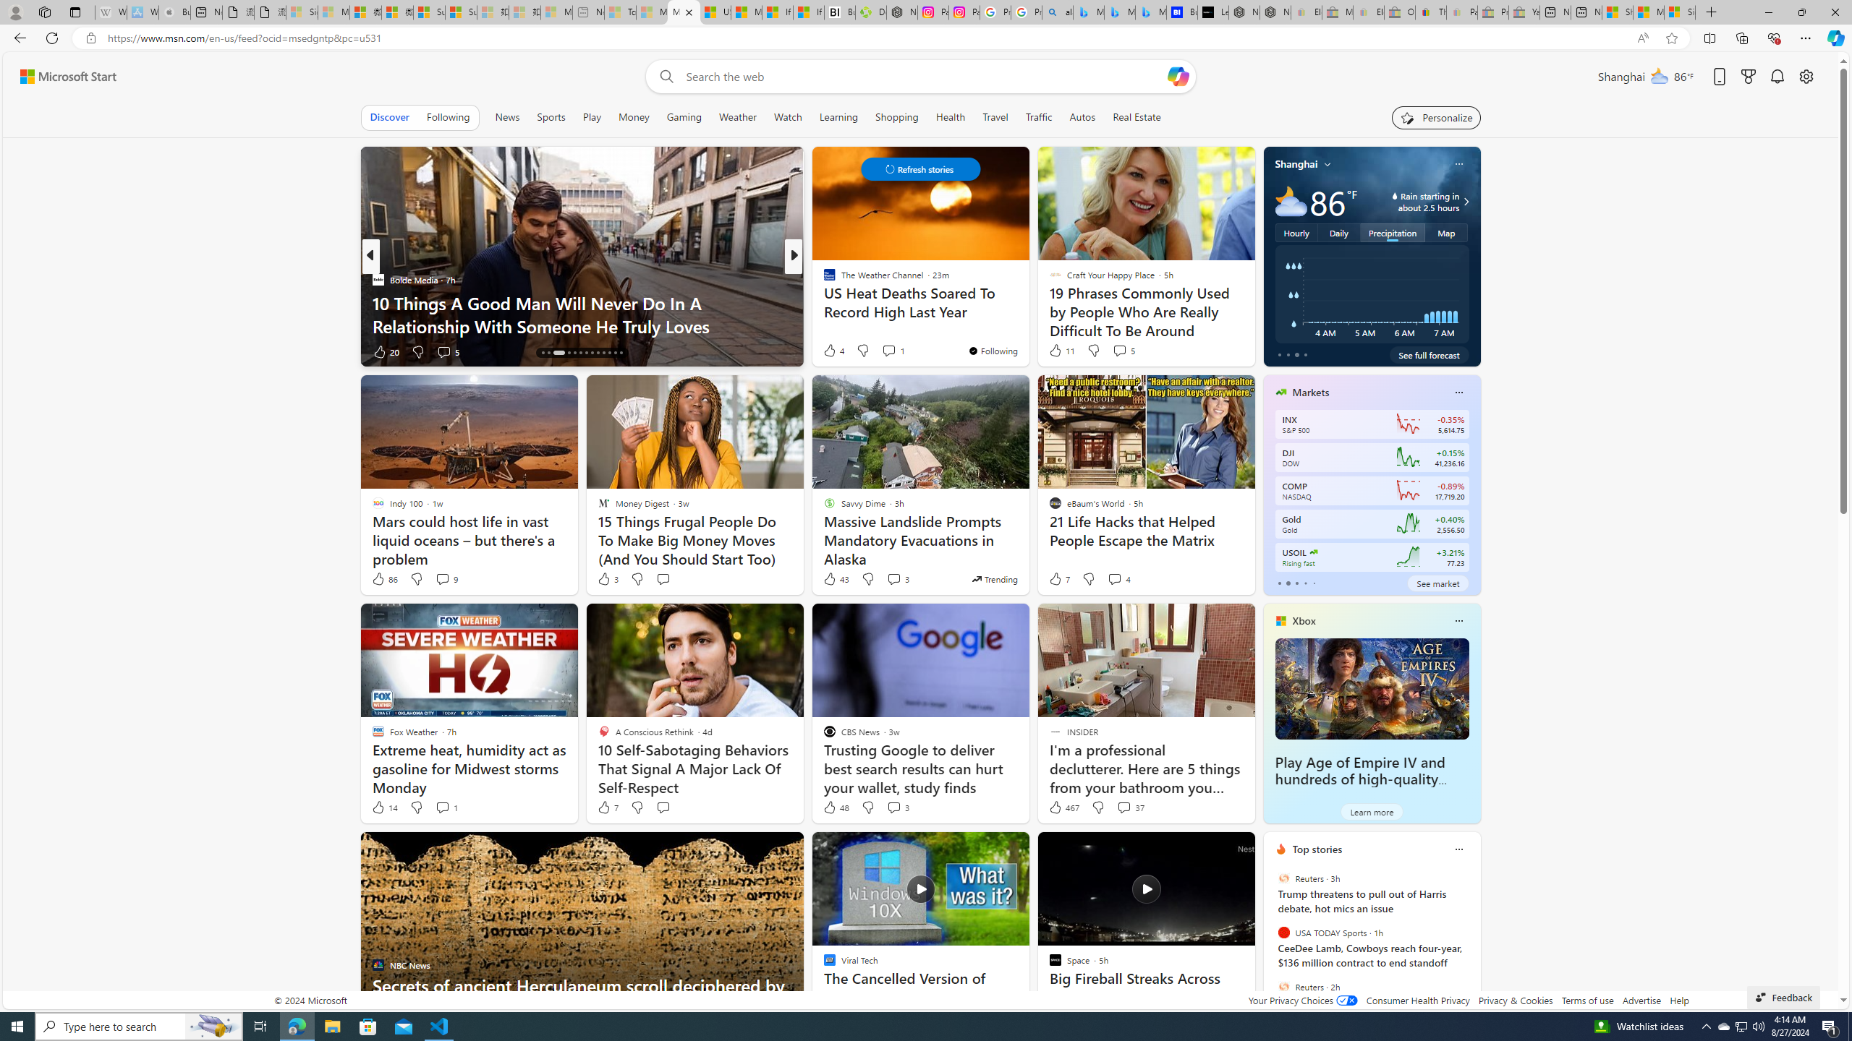 The width and height of the screenshot is (1852, 1041). Describe the element at coordinates (607, 579) in the screenshot. I see `3 Like` at that location.